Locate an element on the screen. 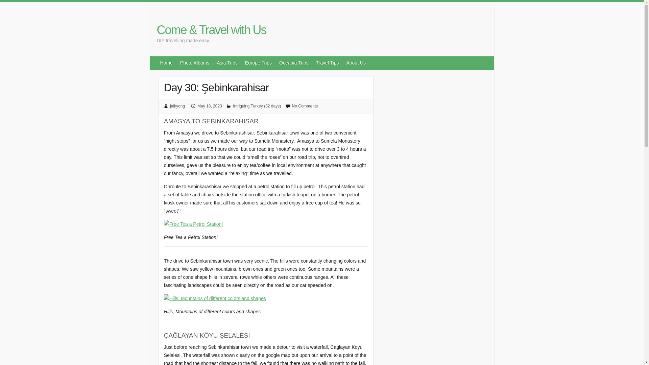  Asia Trips is located at coordinates (227, 63).